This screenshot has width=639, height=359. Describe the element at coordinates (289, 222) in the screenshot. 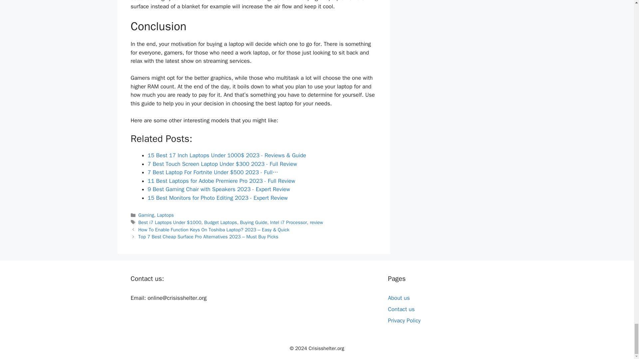

I see `Intel i7 Processor` at that location.